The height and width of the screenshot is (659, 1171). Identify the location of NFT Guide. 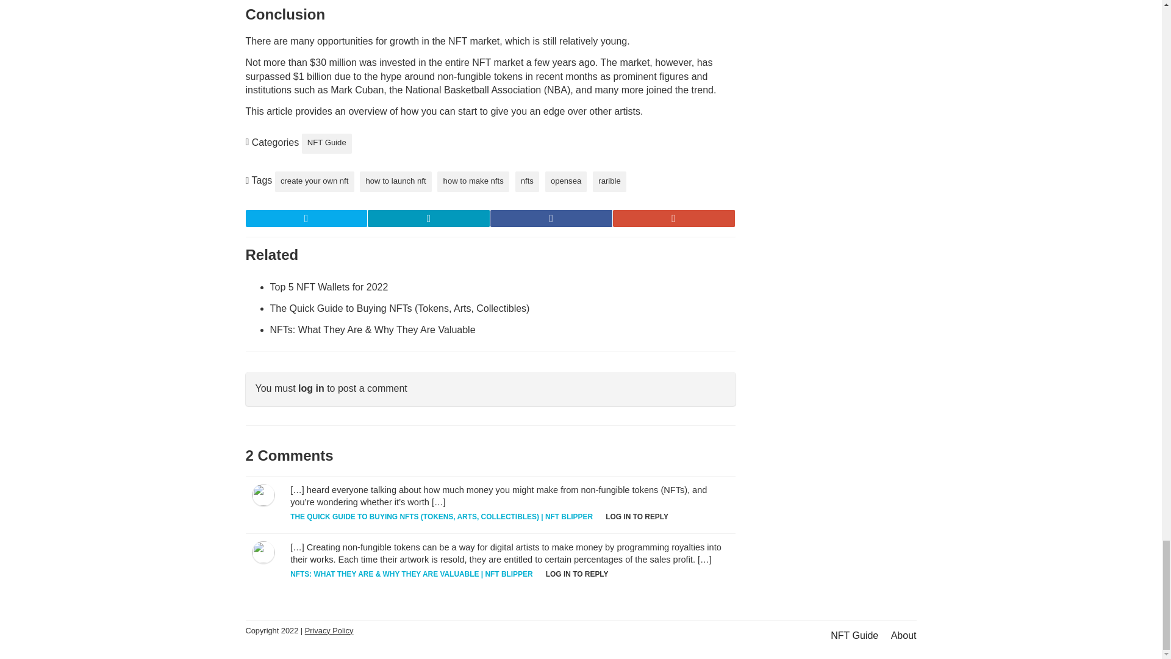
(327, 144).